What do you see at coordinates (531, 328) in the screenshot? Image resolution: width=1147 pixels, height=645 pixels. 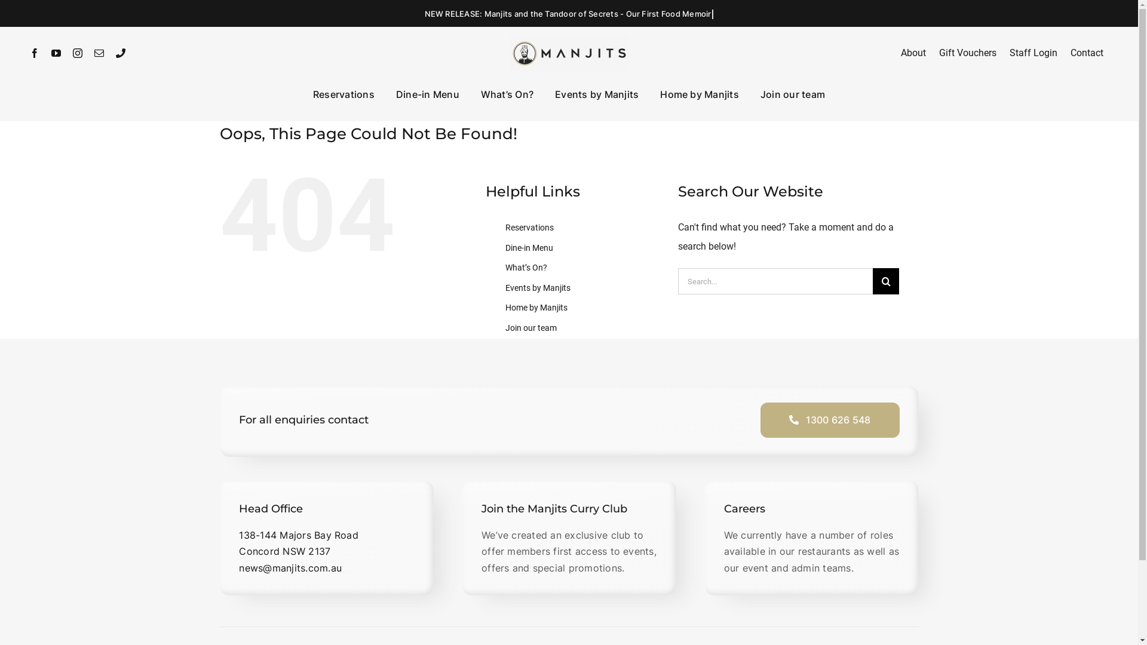 I see `Join our team` at bounding box center [531, 328].